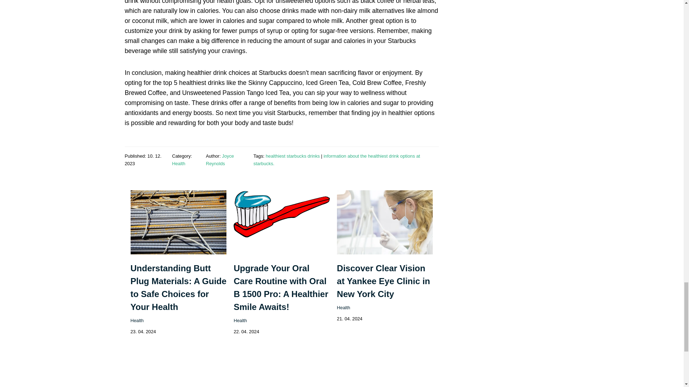  What do you see at coordinates (178, 163) in the screenshot?
I see `Health` at bounding box center [178, 163].